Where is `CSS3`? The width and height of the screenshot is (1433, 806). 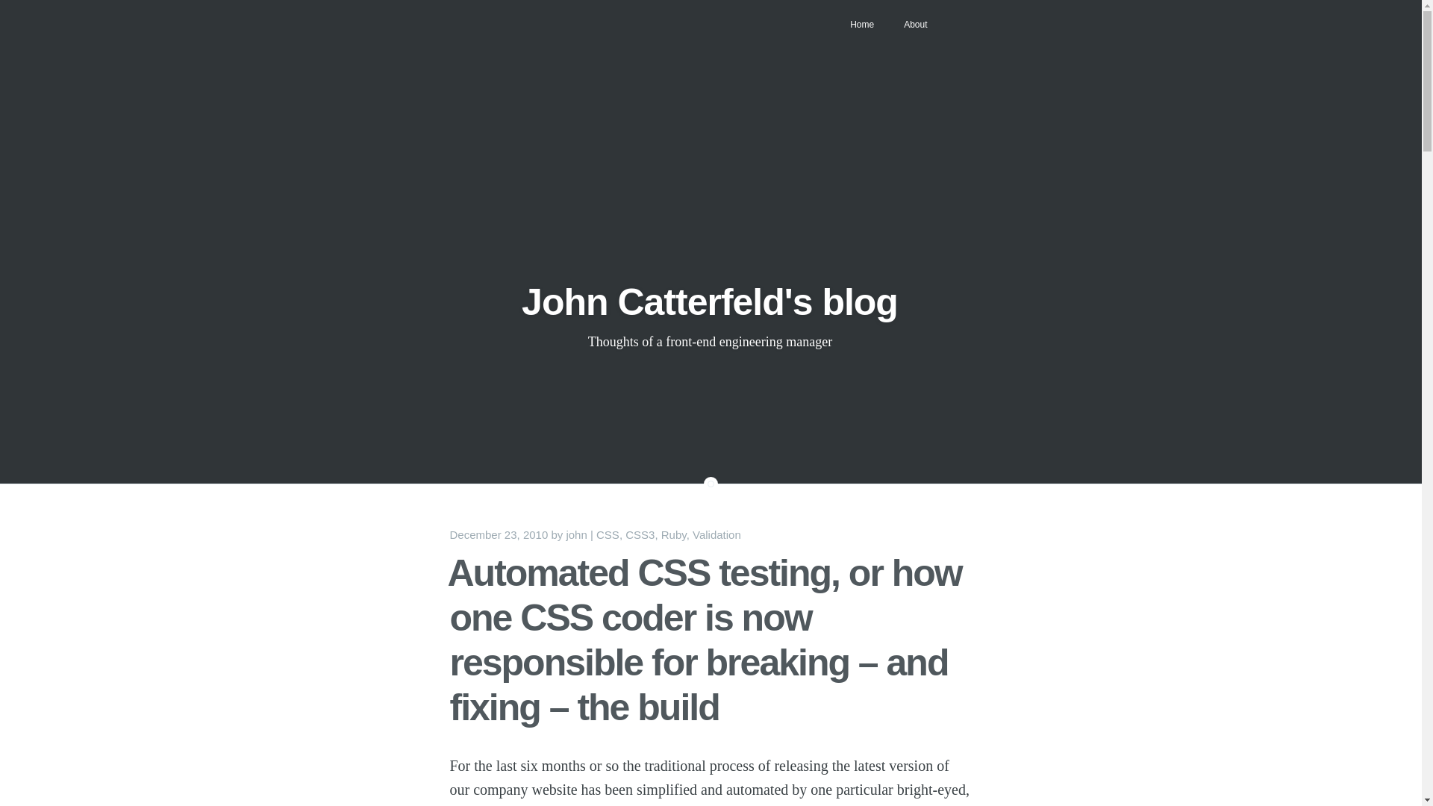 CSS3 is located at coordinates (640, 534).